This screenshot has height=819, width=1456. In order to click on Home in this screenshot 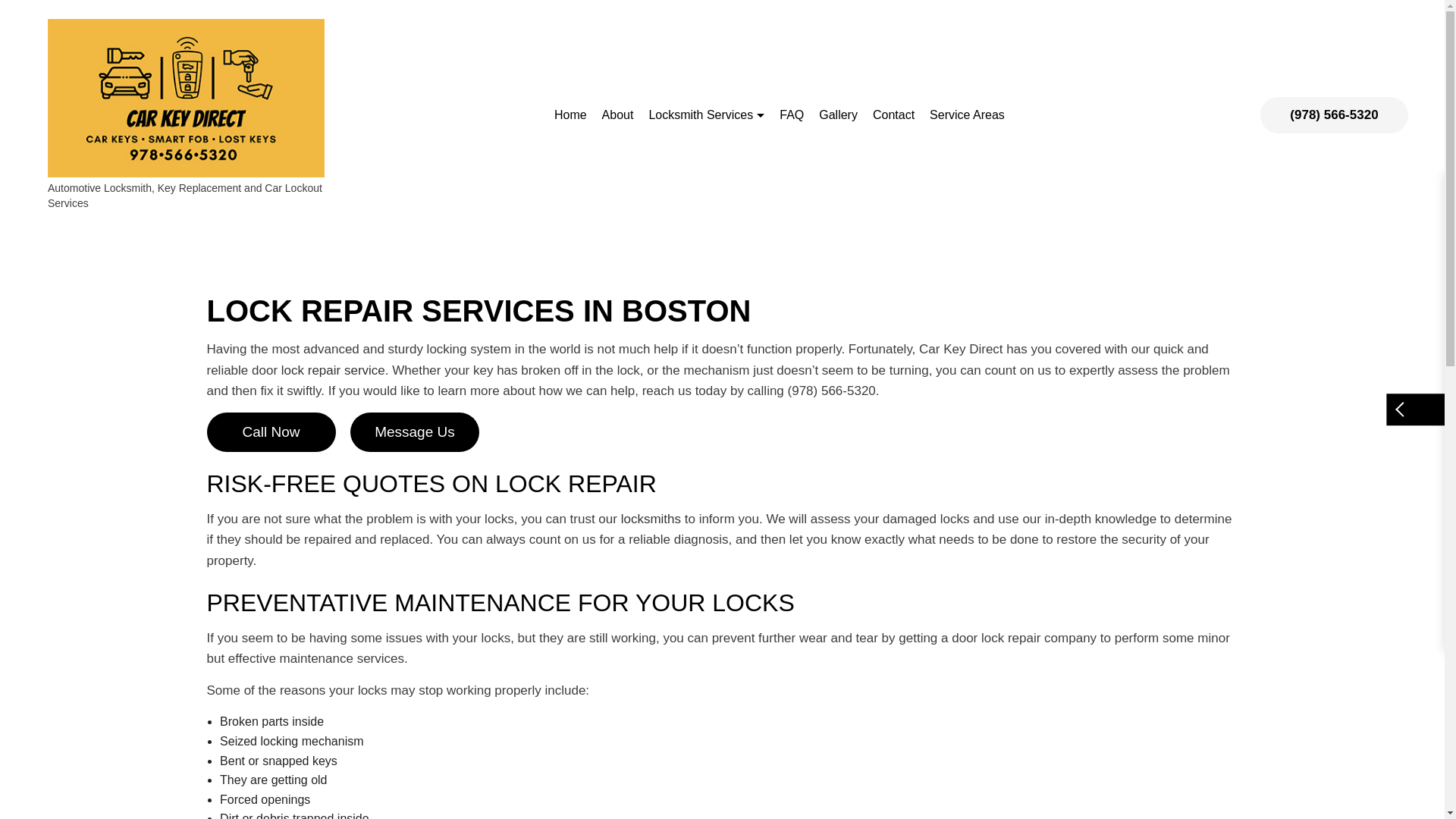, I will do `click(570, 115)`.